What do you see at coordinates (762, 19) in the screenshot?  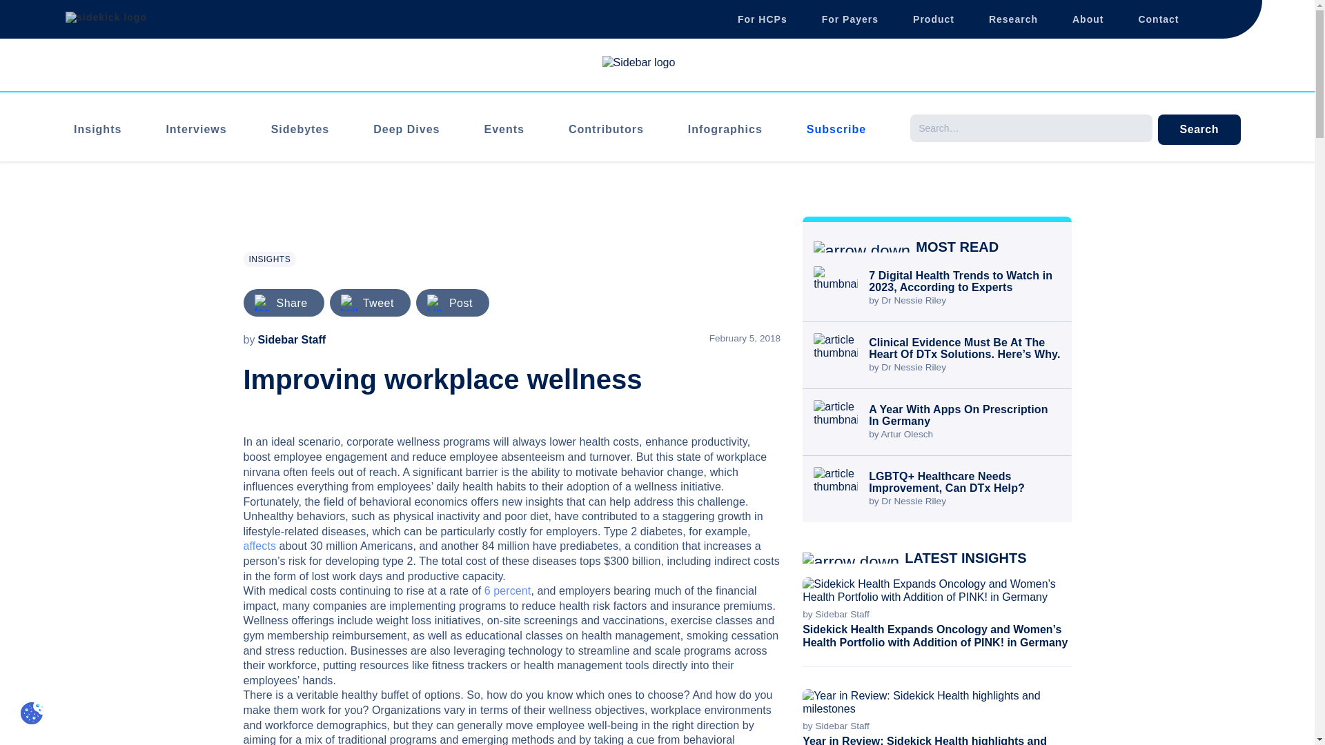 I see `For HCPs` at bounding box center [762, 19].